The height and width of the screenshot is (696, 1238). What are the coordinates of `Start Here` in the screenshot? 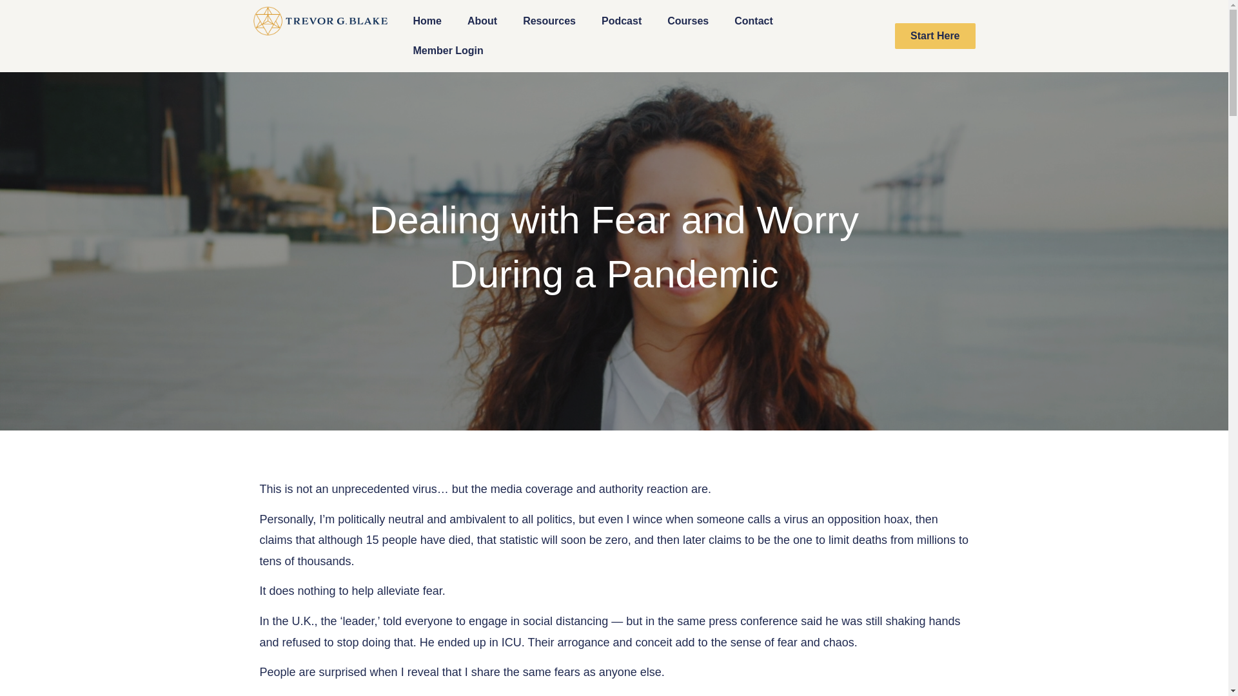 It's located at (935, 35).